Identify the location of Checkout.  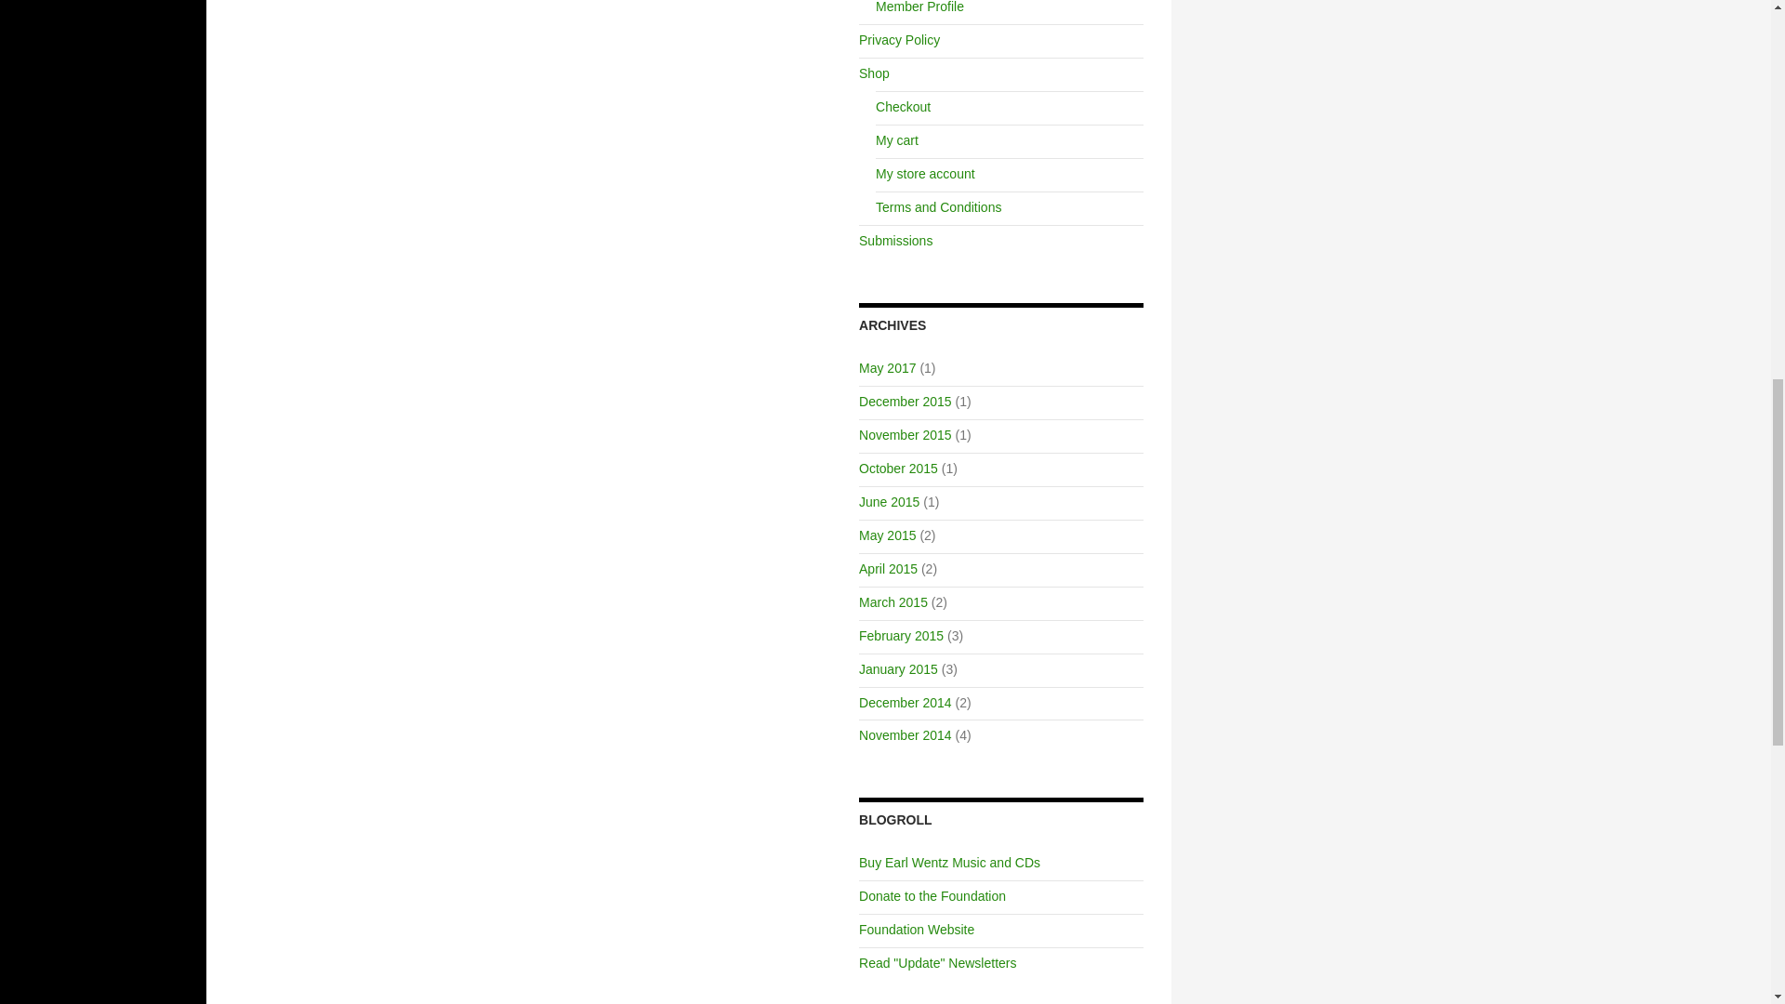
(903, 106).